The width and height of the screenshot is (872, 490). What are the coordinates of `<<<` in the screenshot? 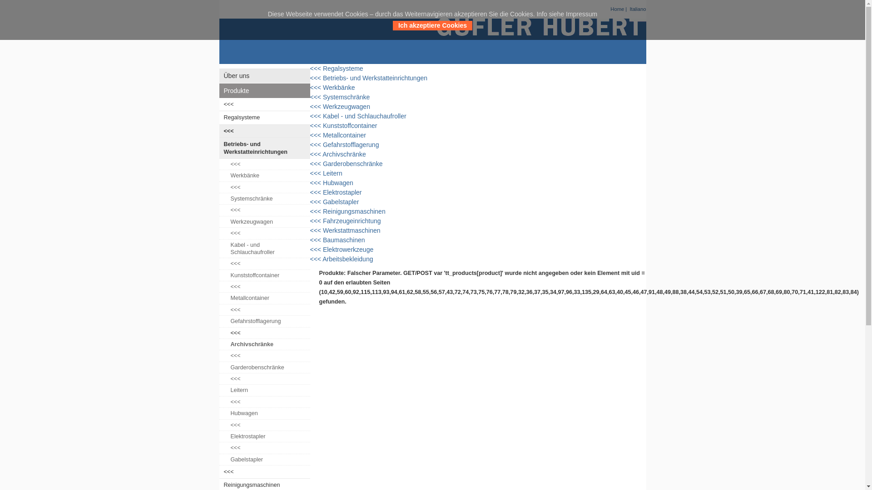 It's located at (316, 221).